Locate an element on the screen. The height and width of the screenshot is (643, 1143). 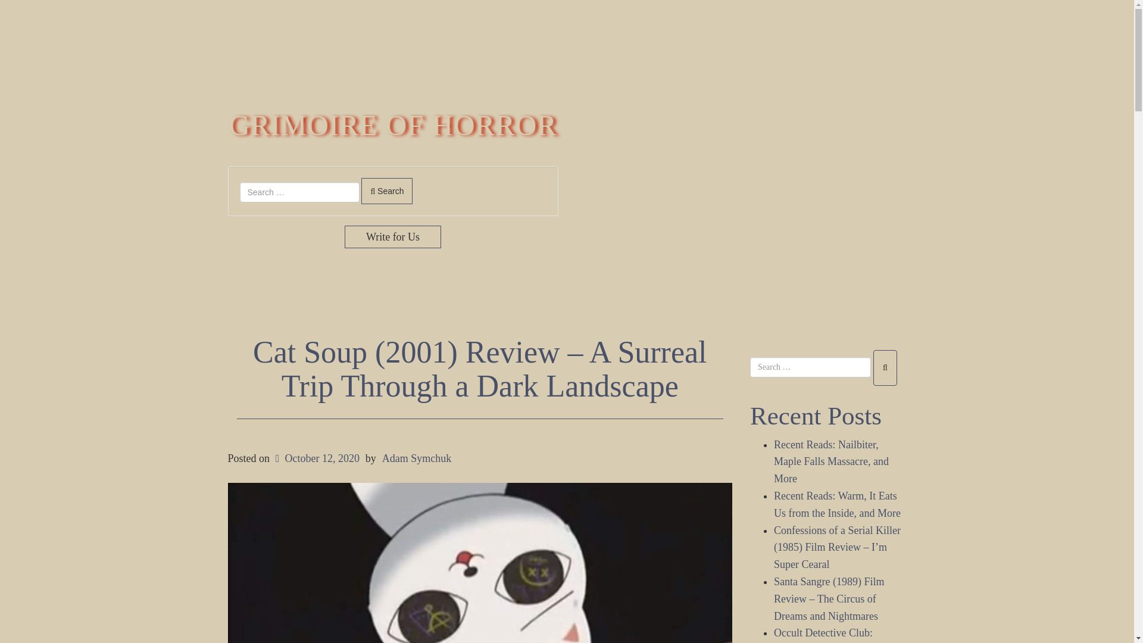
Twitter is located at coordinates (835, 45).